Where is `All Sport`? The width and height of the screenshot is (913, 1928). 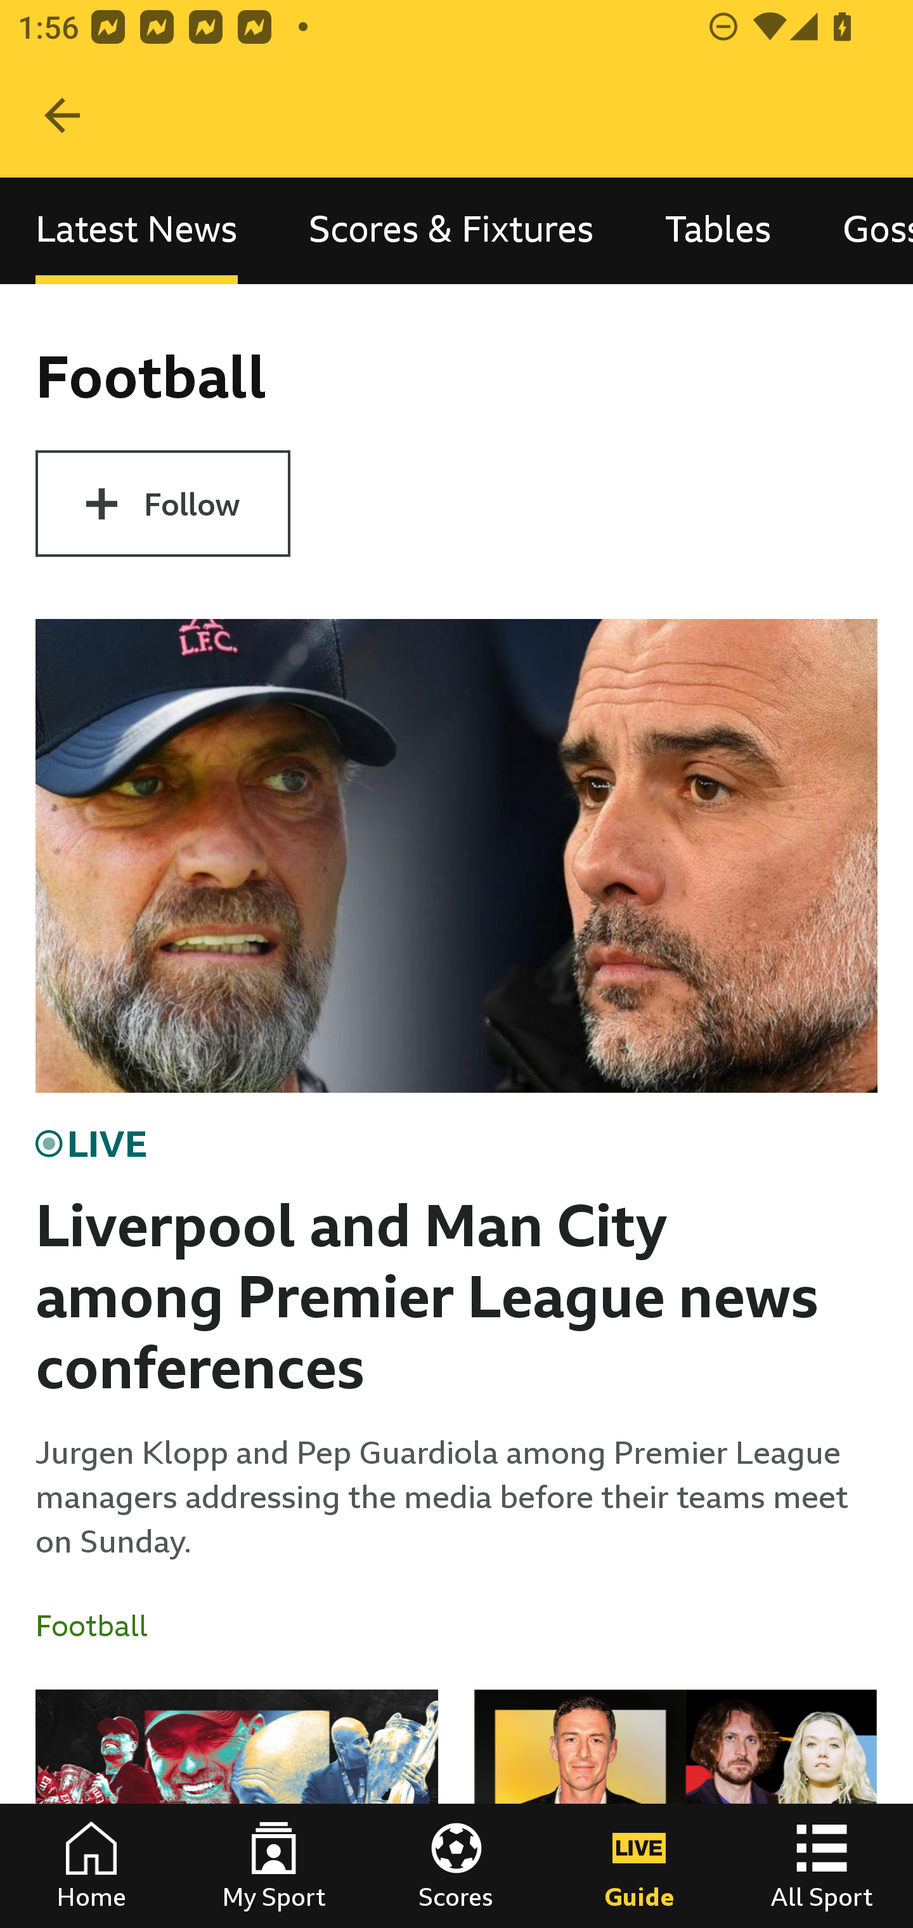
All Sport is located at coordinates (822, 1866).